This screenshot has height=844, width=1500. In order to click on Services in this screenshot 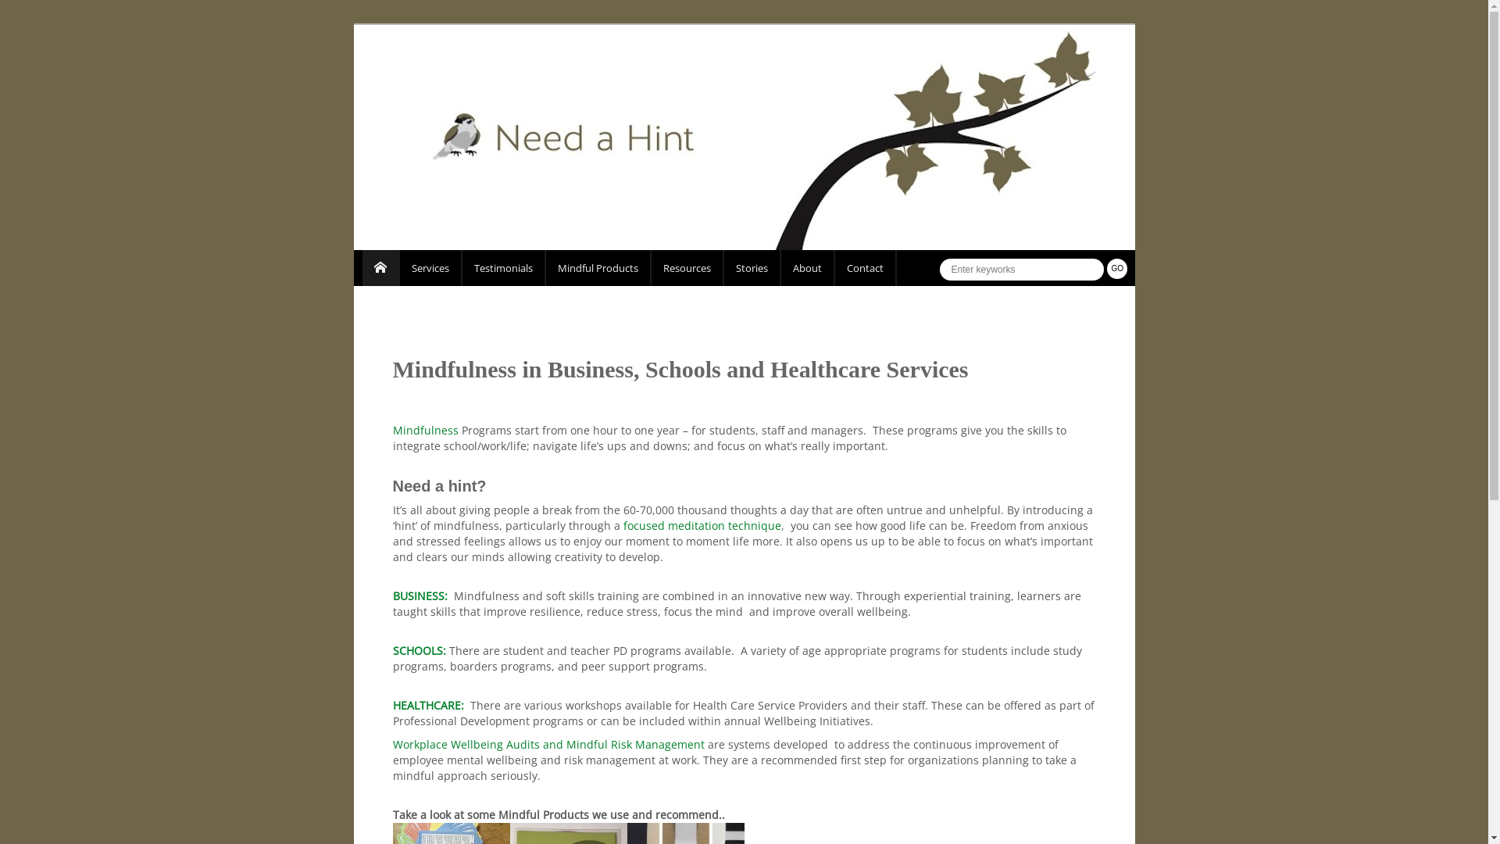, I will do `click(431, 268)`.